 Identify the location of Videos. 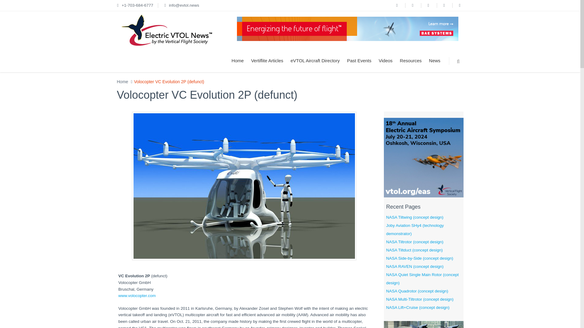
(386, 61).